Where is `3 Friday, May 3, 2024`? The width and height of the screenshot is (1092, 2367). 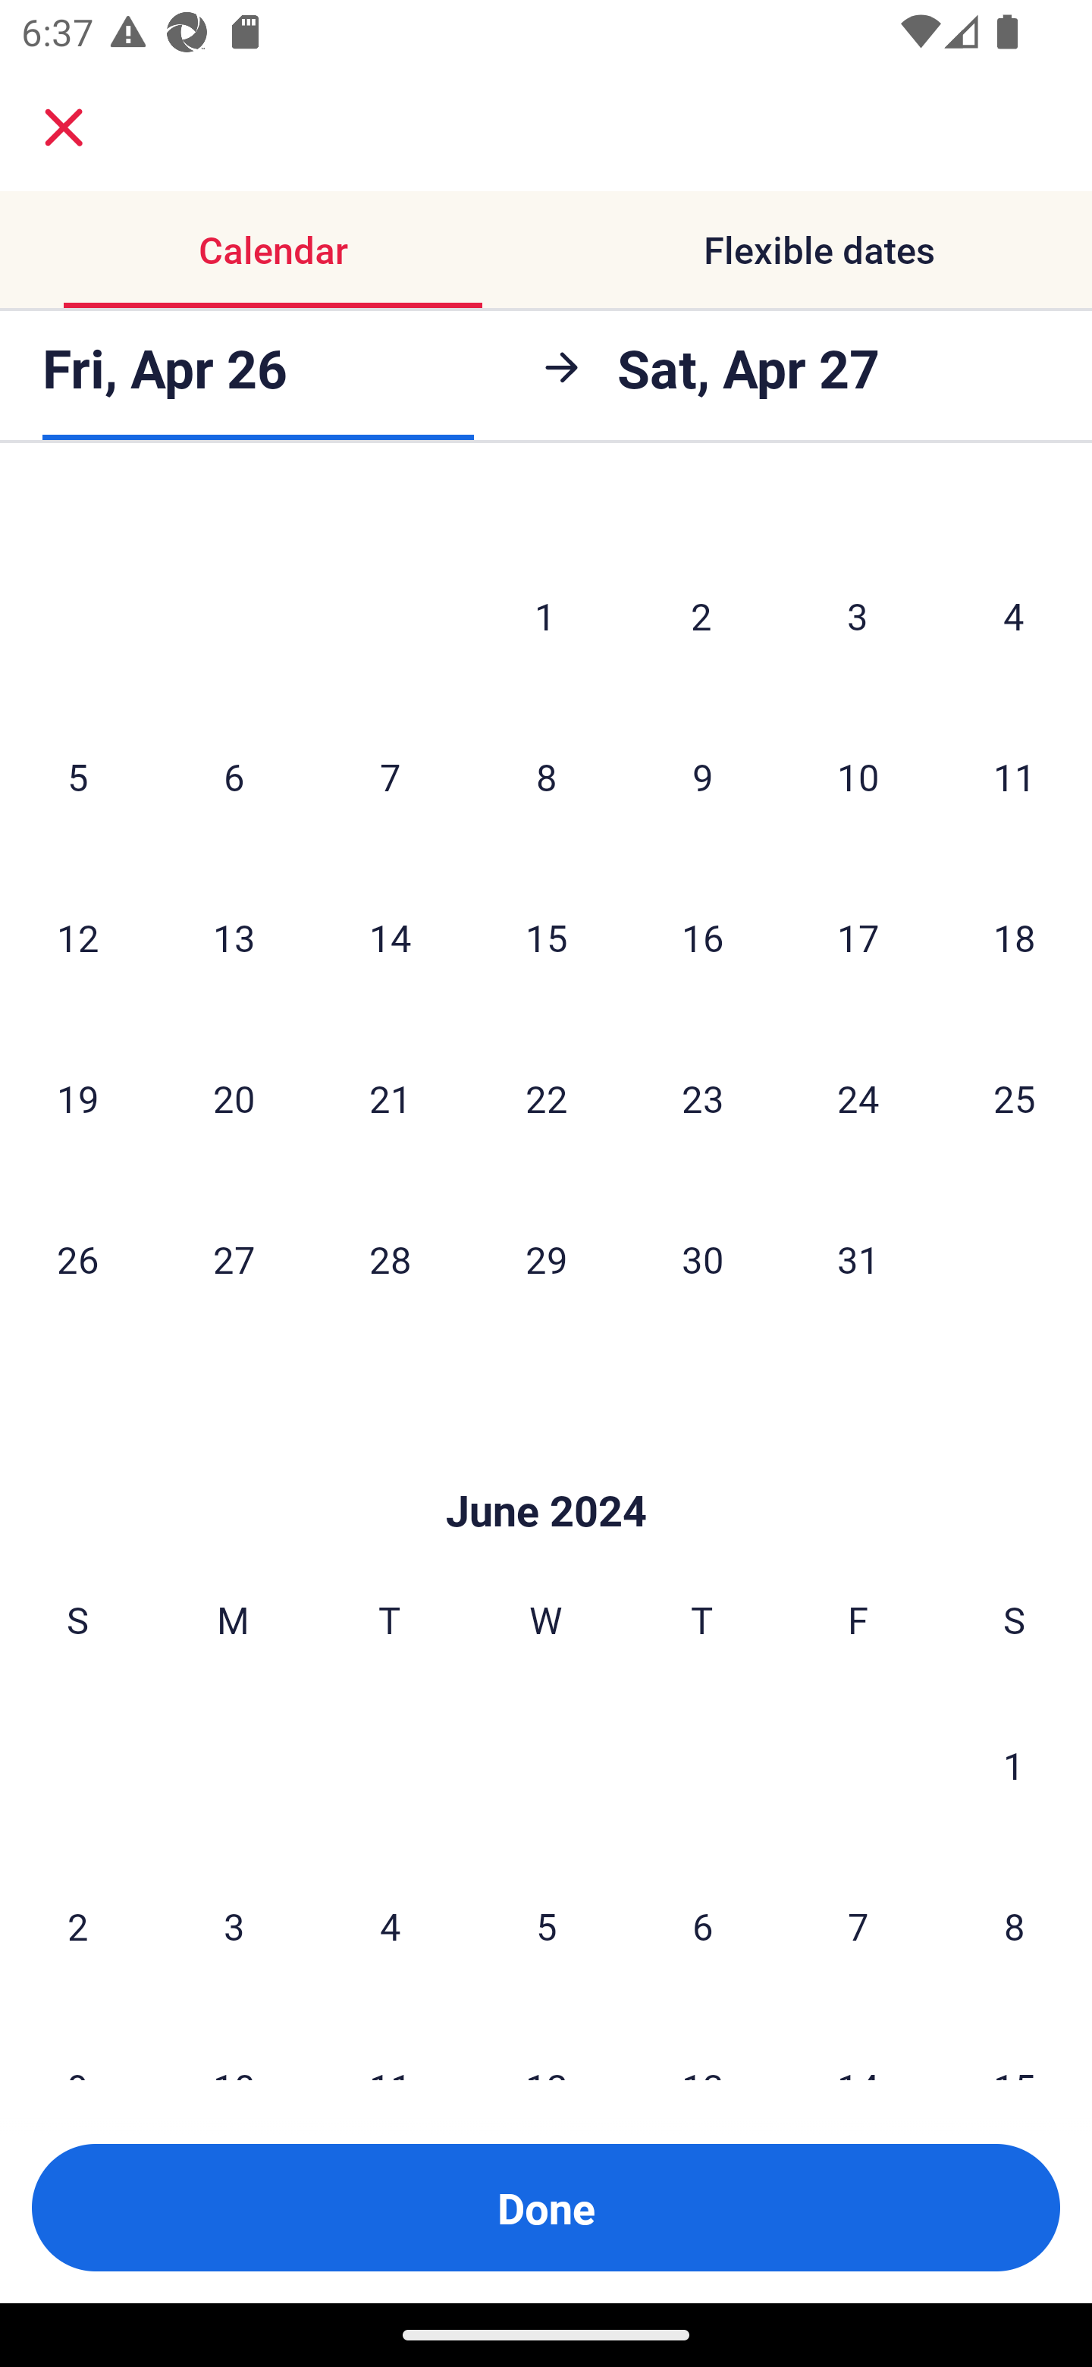 3 Friday, May 3, 2024 is located at coordinates (858, 615).